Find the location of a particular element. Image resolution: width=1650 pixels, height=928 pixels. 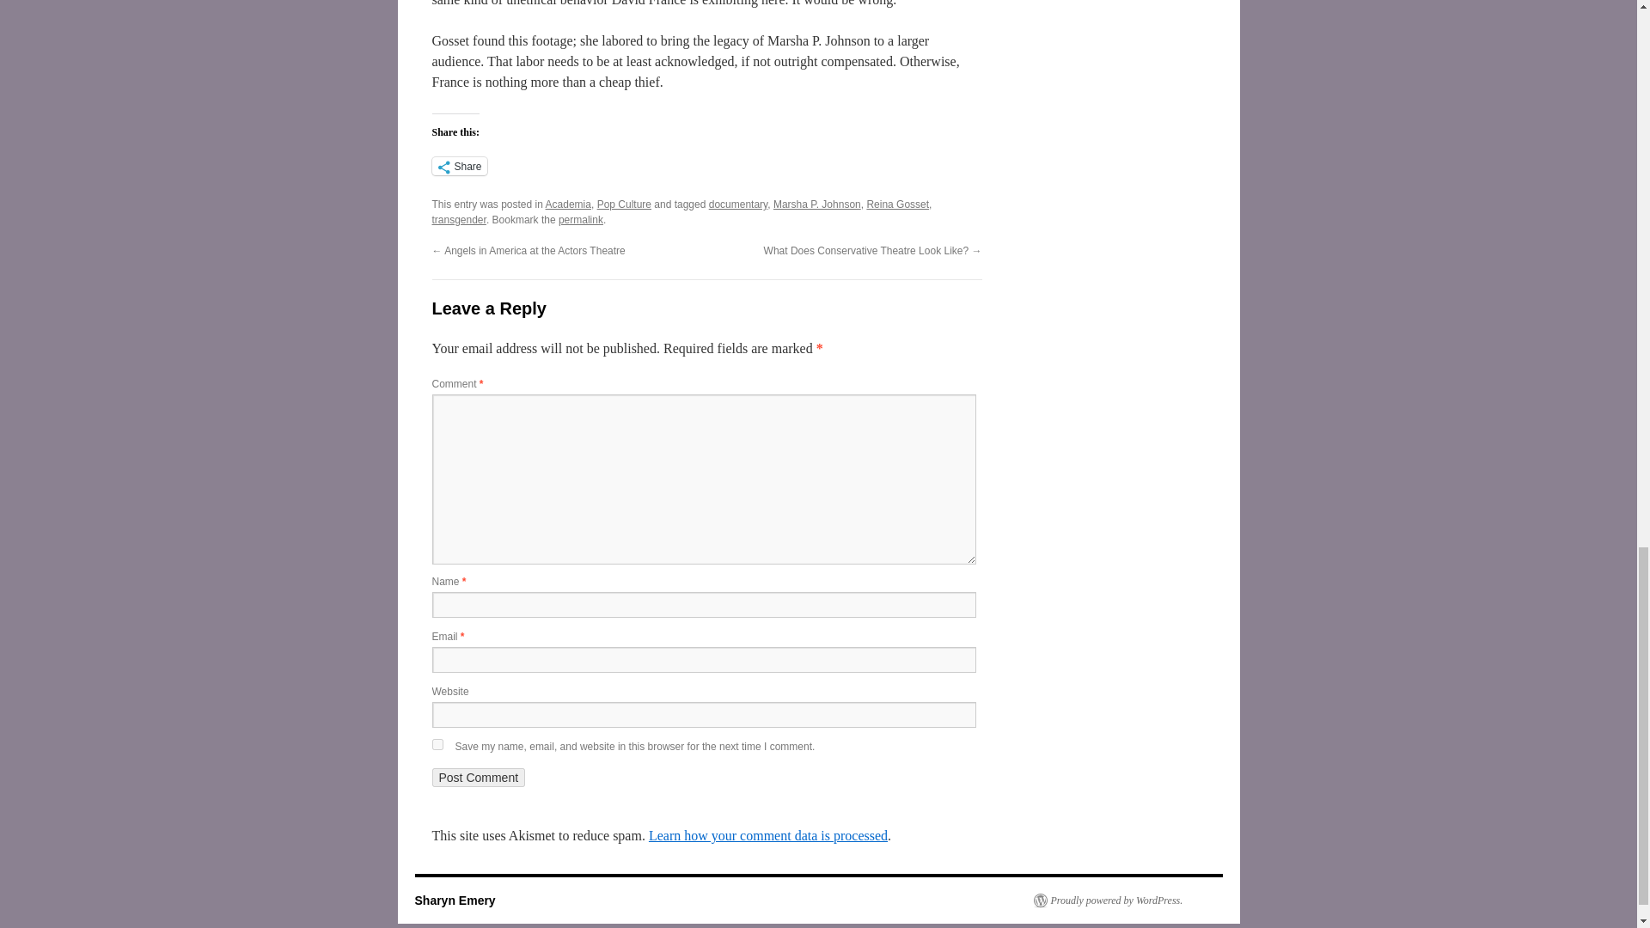

documentary is located at coordinates (737, 205).